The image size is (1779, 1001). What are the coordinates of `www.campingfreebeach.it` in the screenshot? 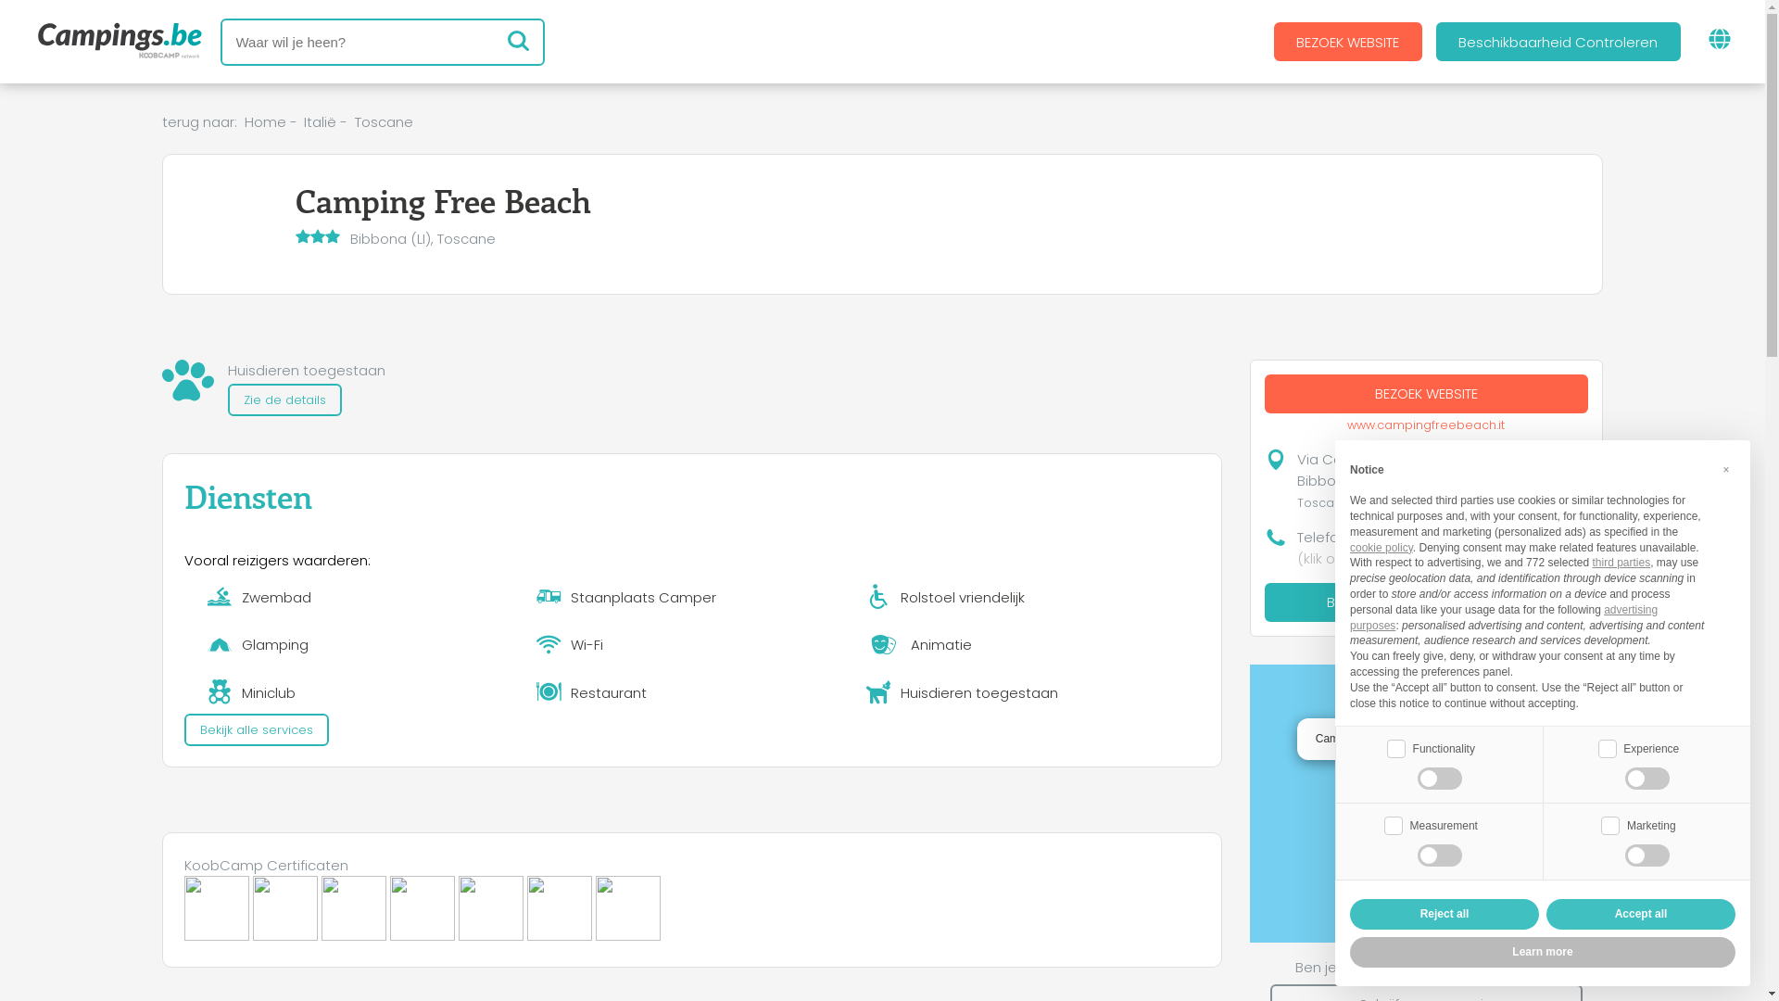 It's located at (1427, 424).